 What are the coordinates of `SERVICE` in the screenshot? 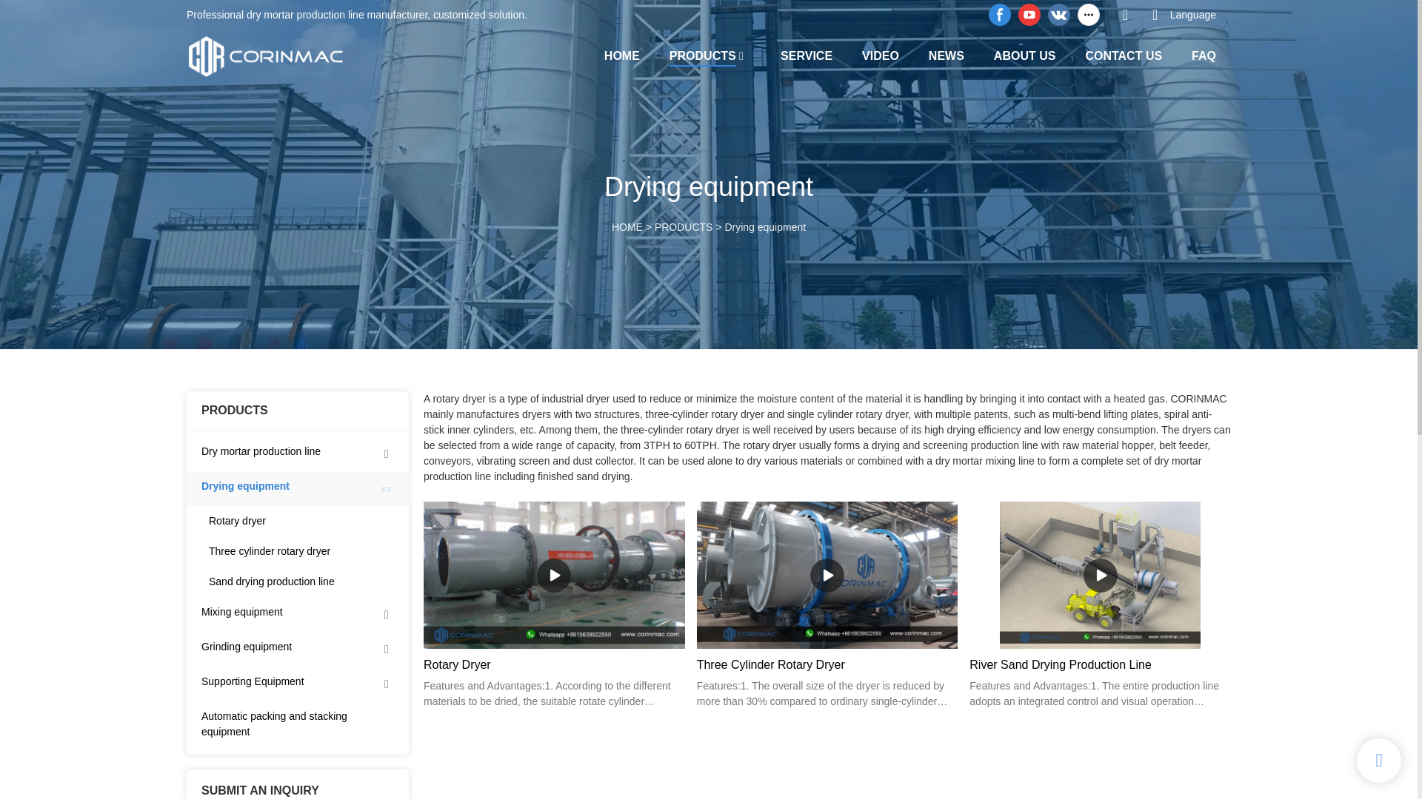 It's located at (806, 55).